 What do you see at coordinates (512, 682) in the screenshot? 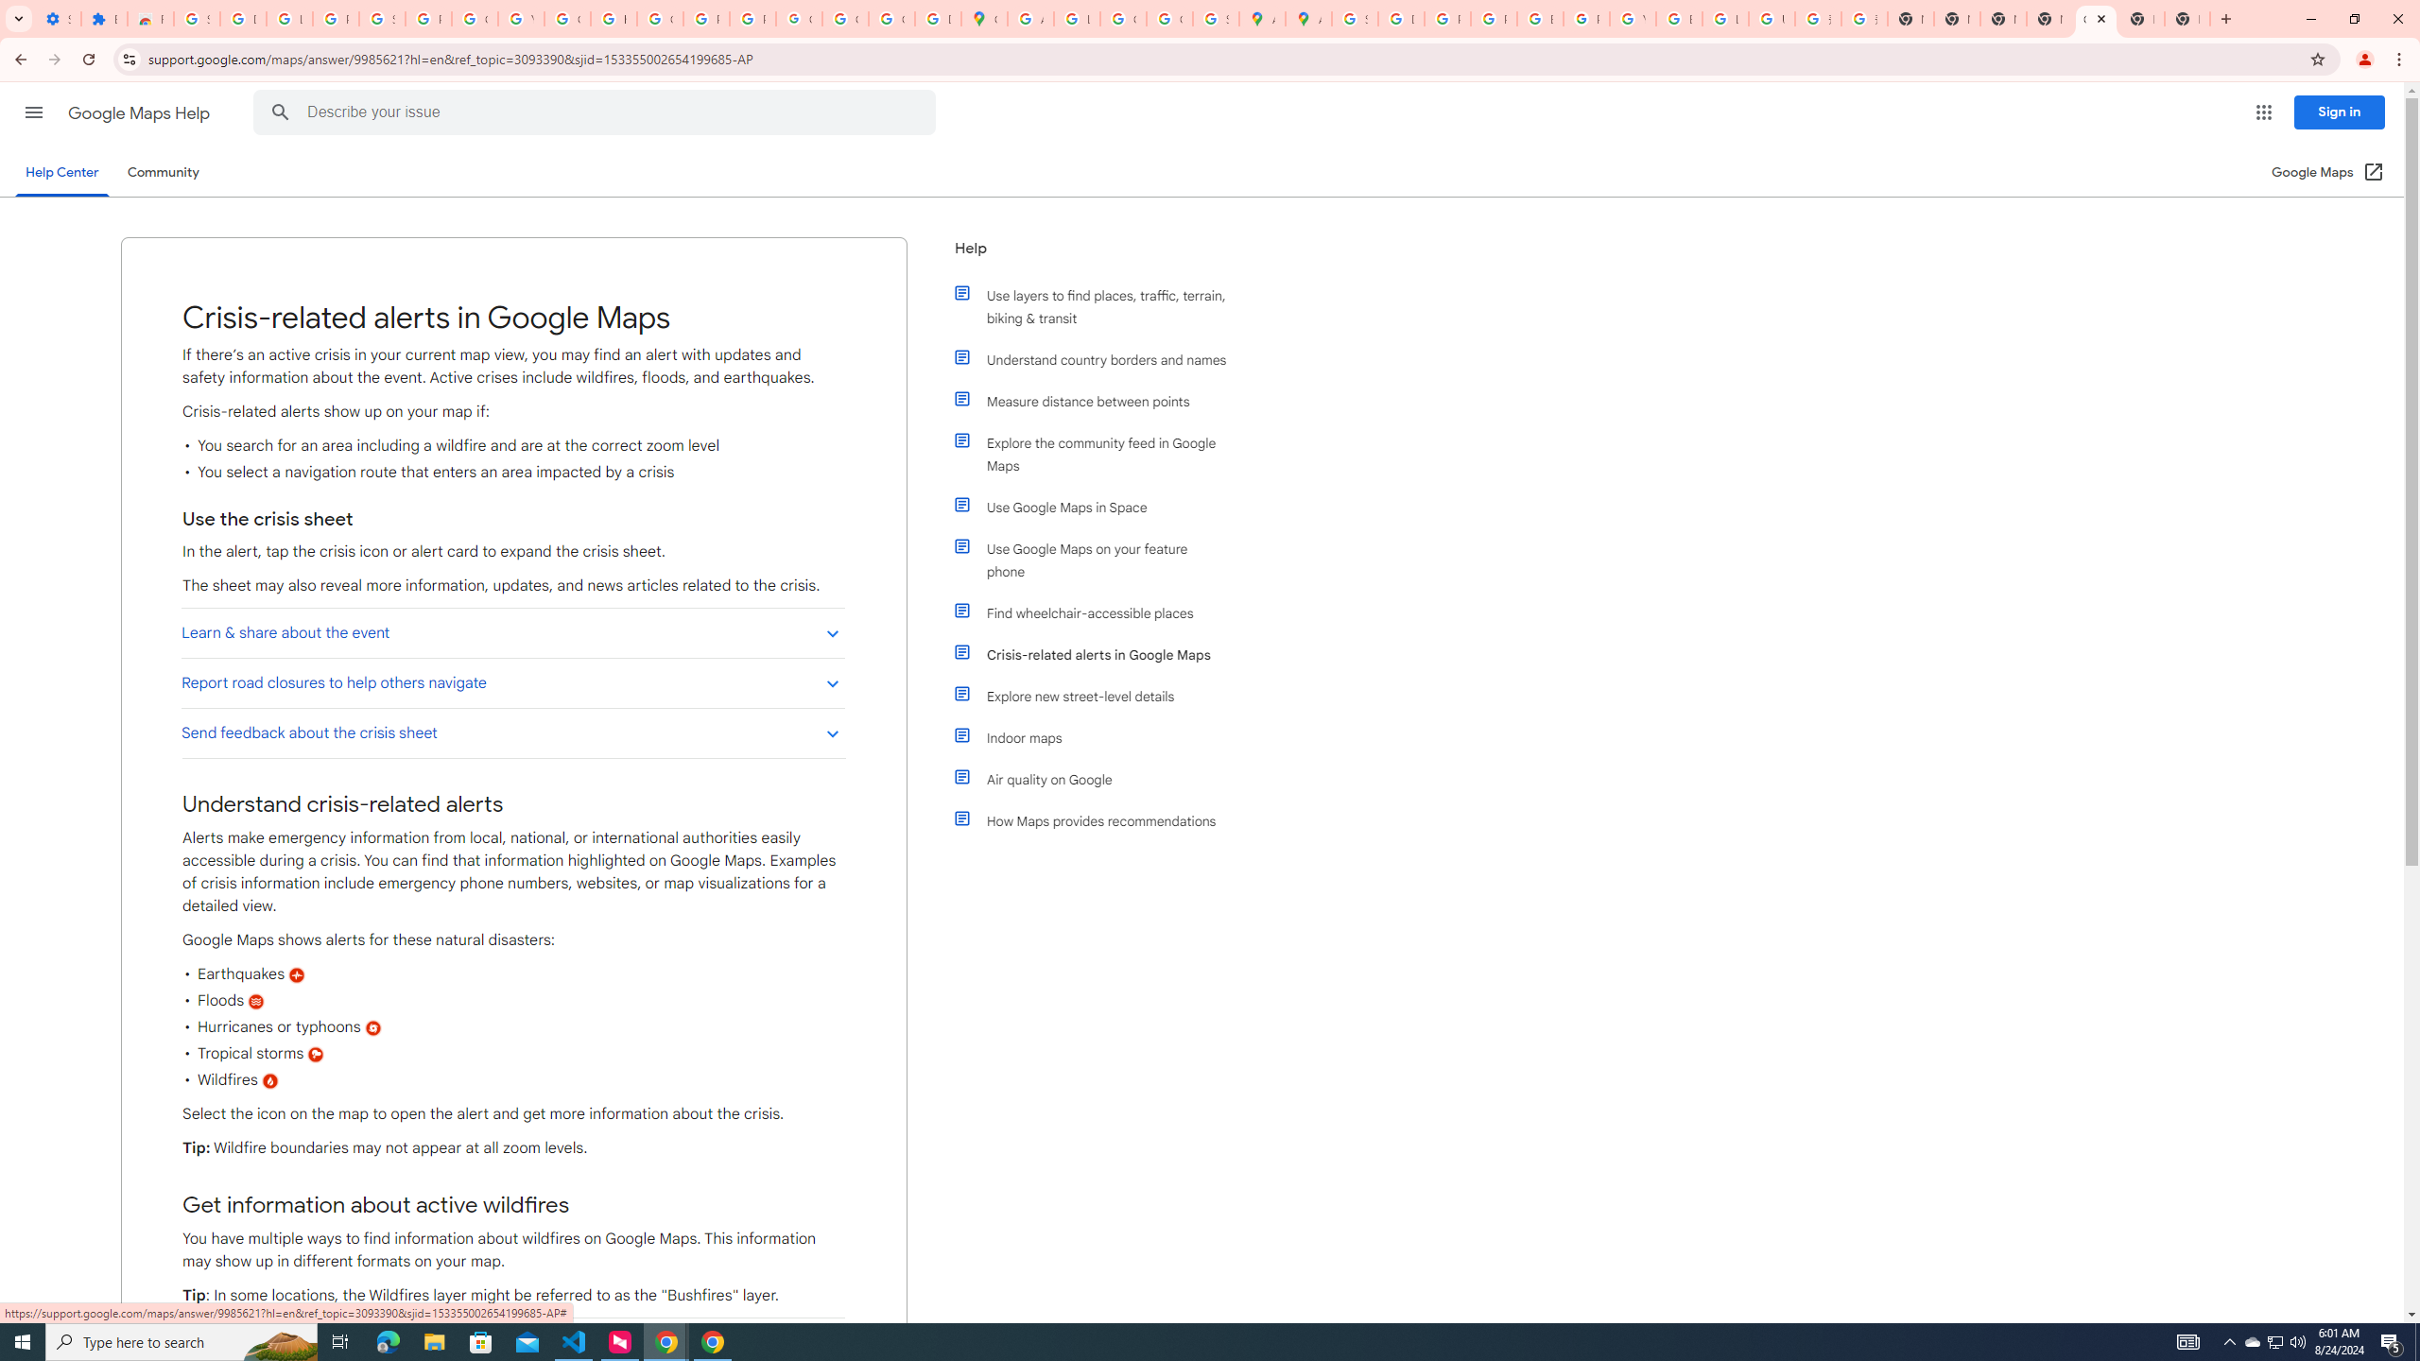
I see `Report road closures to help others navigate` at bounding box center [512, 682].